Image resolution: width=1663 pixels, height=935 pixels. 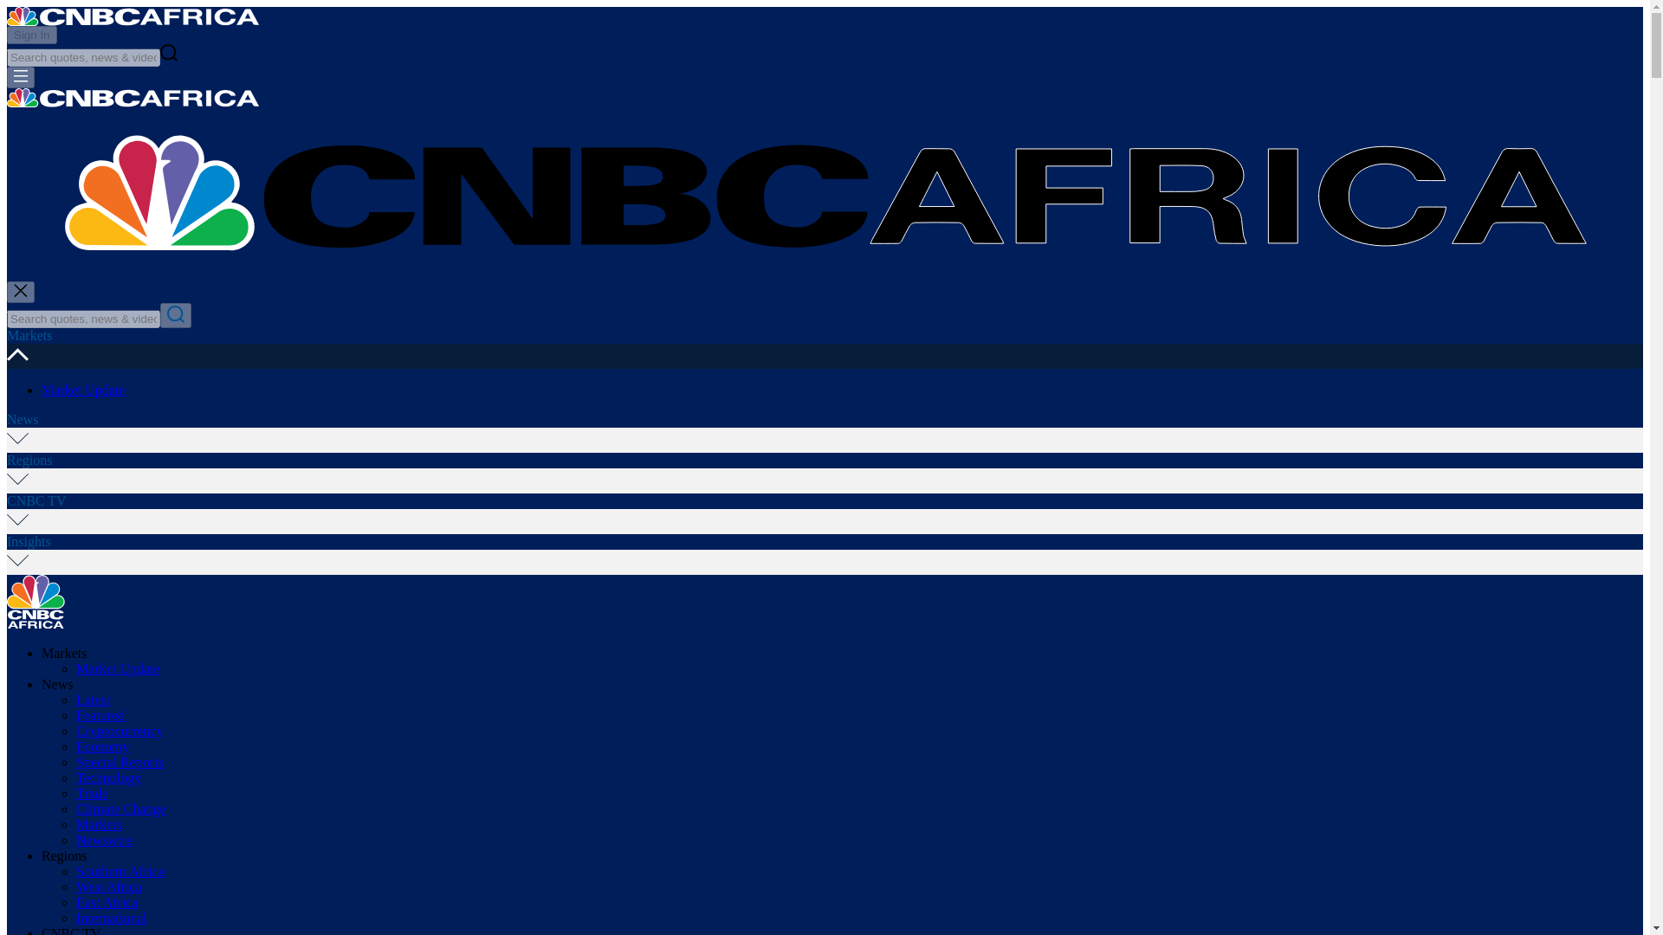 What do you see at coordinates (21, 76) in the screenshot?
I see `Open menu` at bounding box center [21, 76].